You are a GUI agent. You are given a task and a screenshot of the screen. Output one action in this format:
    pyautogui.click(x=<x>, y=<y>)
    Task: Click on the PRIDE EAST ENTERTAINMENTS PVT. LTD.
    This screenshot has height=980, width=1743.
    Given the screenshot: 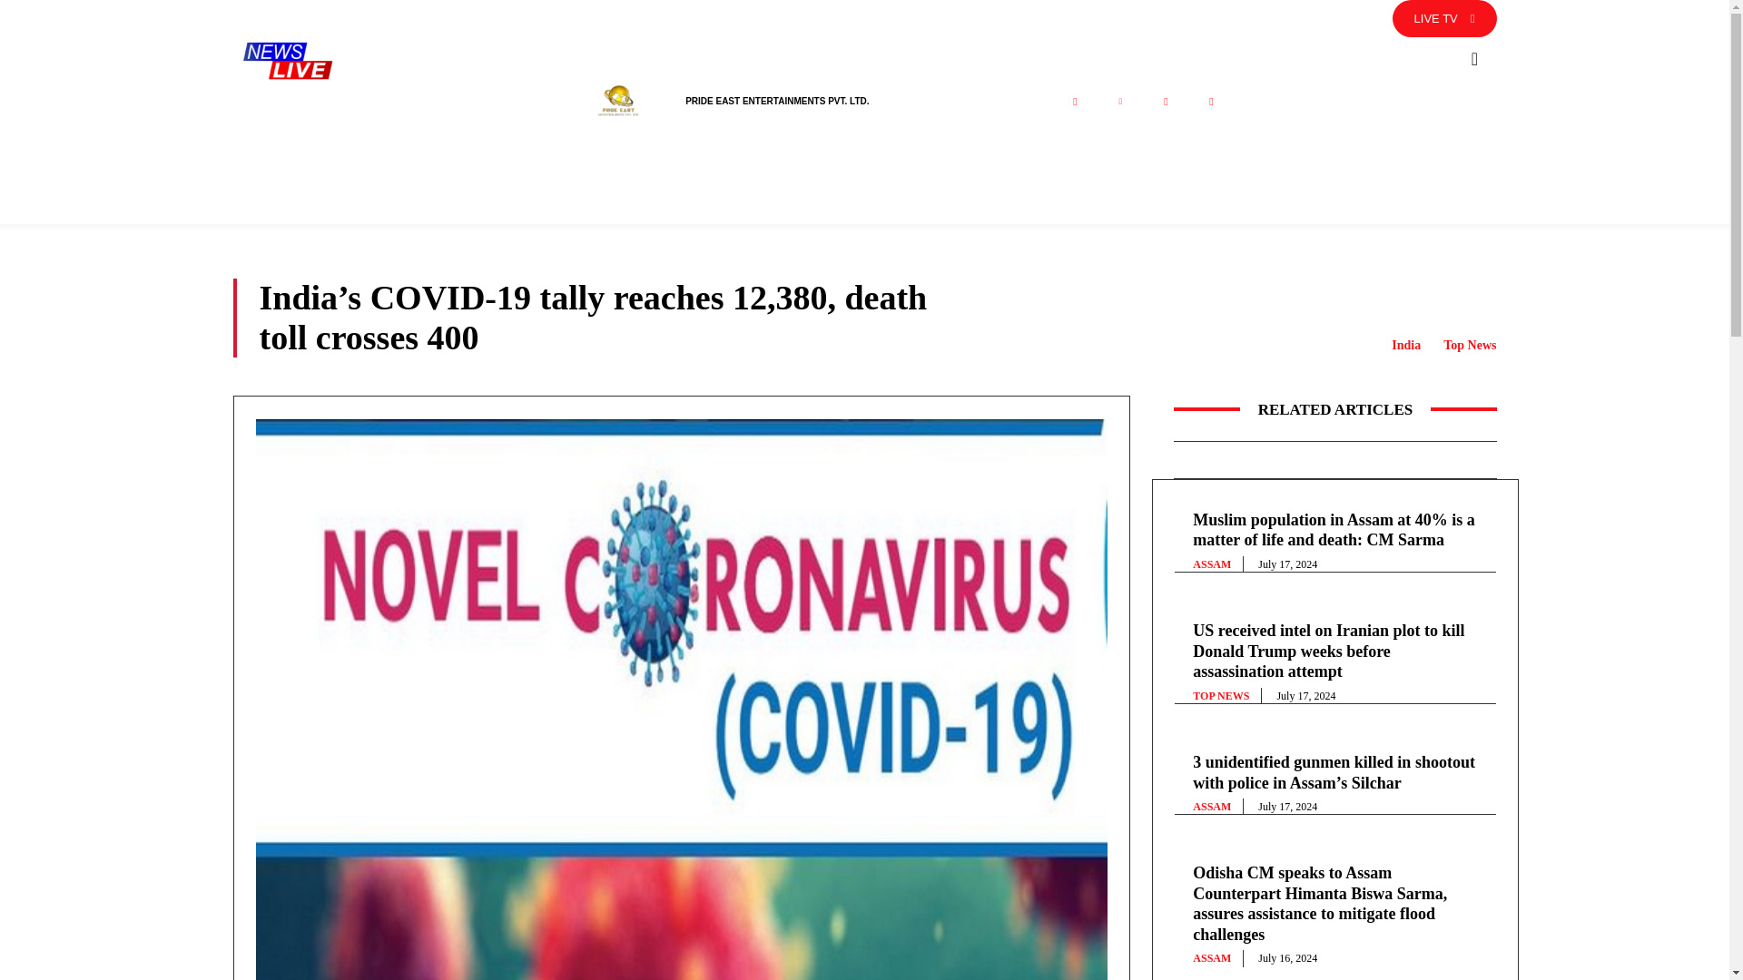 What is the action you would take?
    pyautogui.click(x=776, y=100)
    